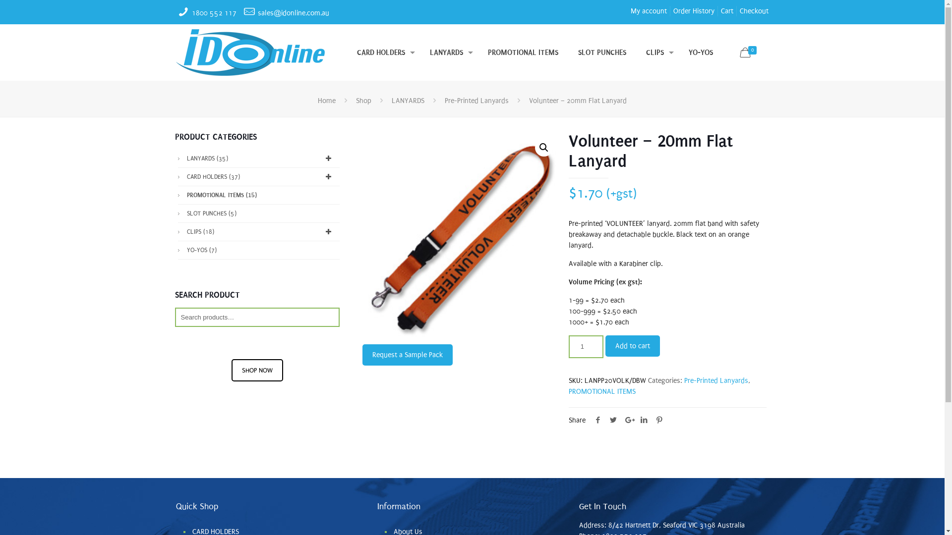  What do you see at coordinates (262, 232) in the screenshot?
I see `CLIPS (18)` at bounding box center [262, 232].